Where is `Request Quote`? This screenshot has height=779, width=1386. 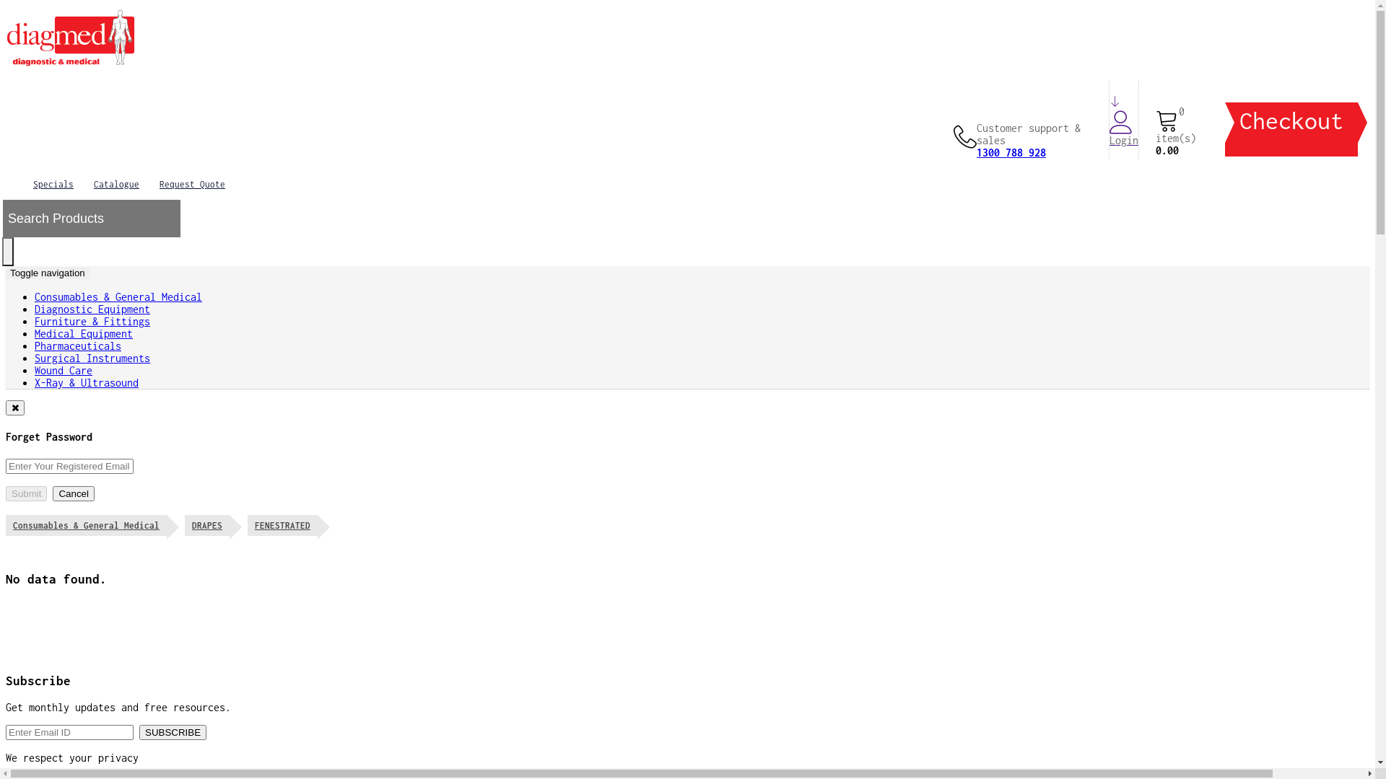
Request Quote is located at coordinates (192, 185).